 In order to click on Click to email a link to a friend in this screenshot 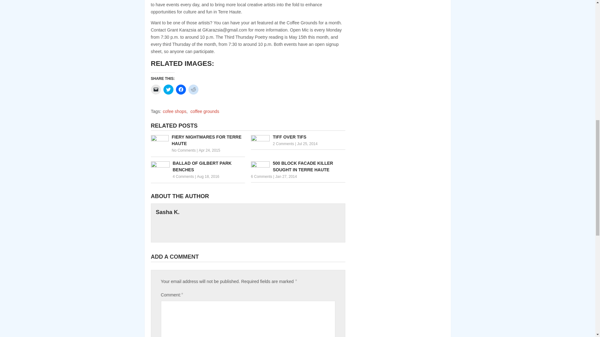, I will do `click(156, 90)`.